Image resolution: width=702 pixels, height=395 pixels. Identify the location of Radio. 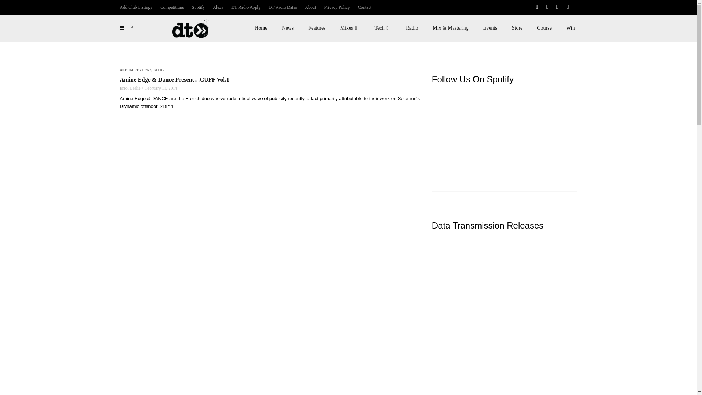
(412, 28).